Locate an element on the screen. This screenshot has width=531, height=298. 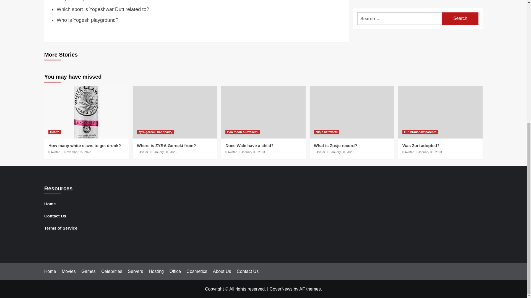
Avatar is located at coordinates (232, 152).